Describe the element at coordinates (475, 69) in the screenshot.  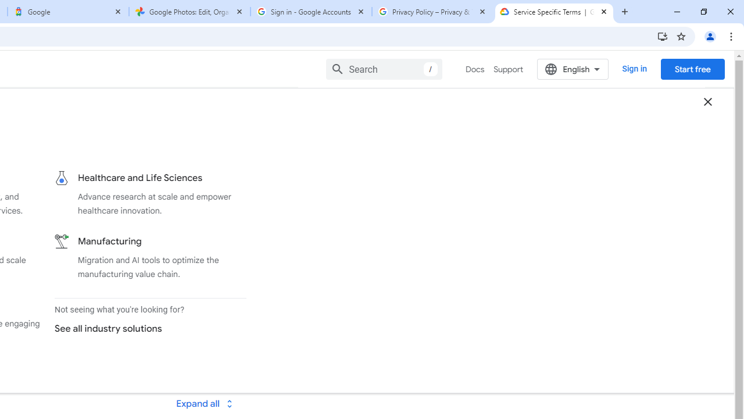
I see `Docs` at that location.